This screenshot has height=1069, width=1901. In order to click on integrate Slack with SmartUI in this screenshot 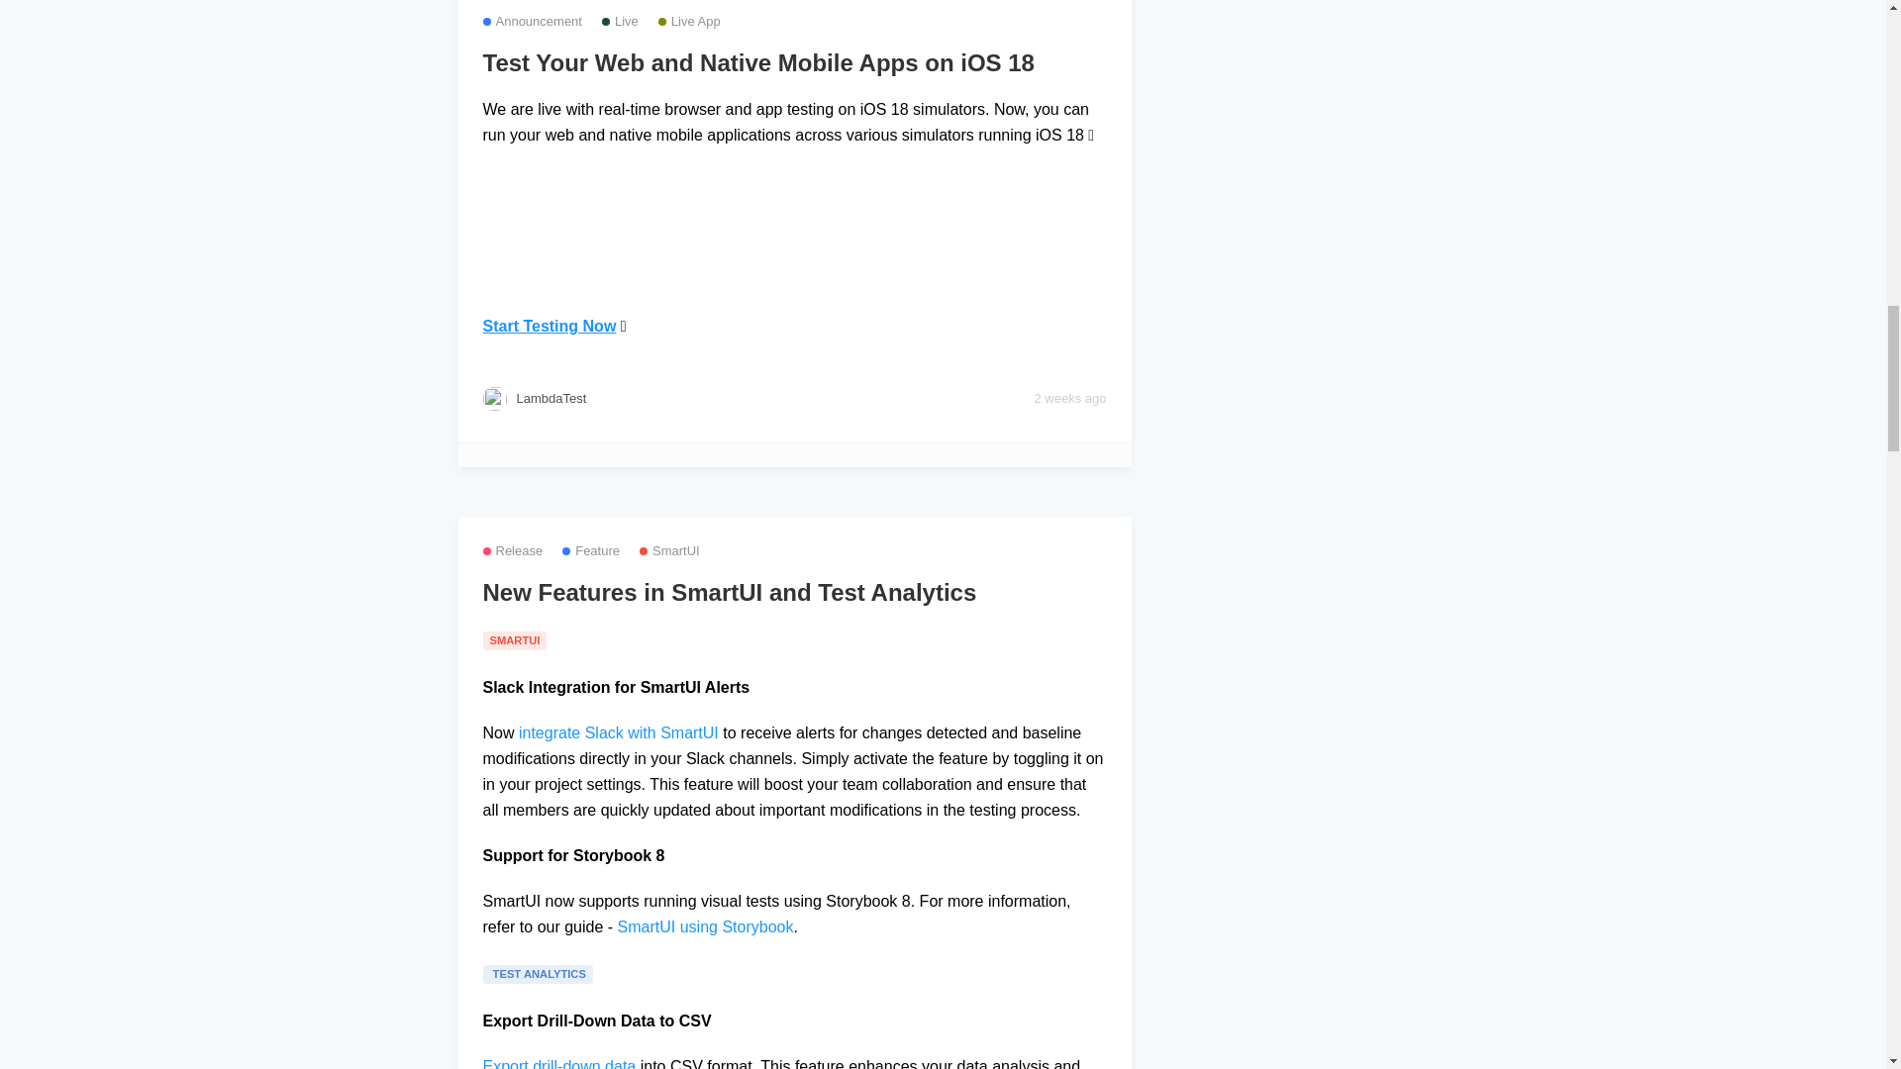, I will do `click(618, 732)`.